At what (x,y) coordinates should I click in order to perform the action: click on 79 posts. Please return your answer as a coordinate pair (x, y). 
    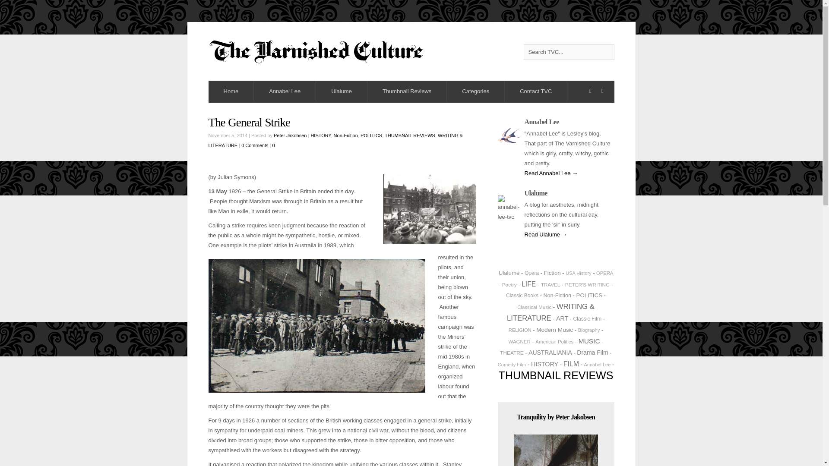
    Looking at the image, I should click on (509, 285).